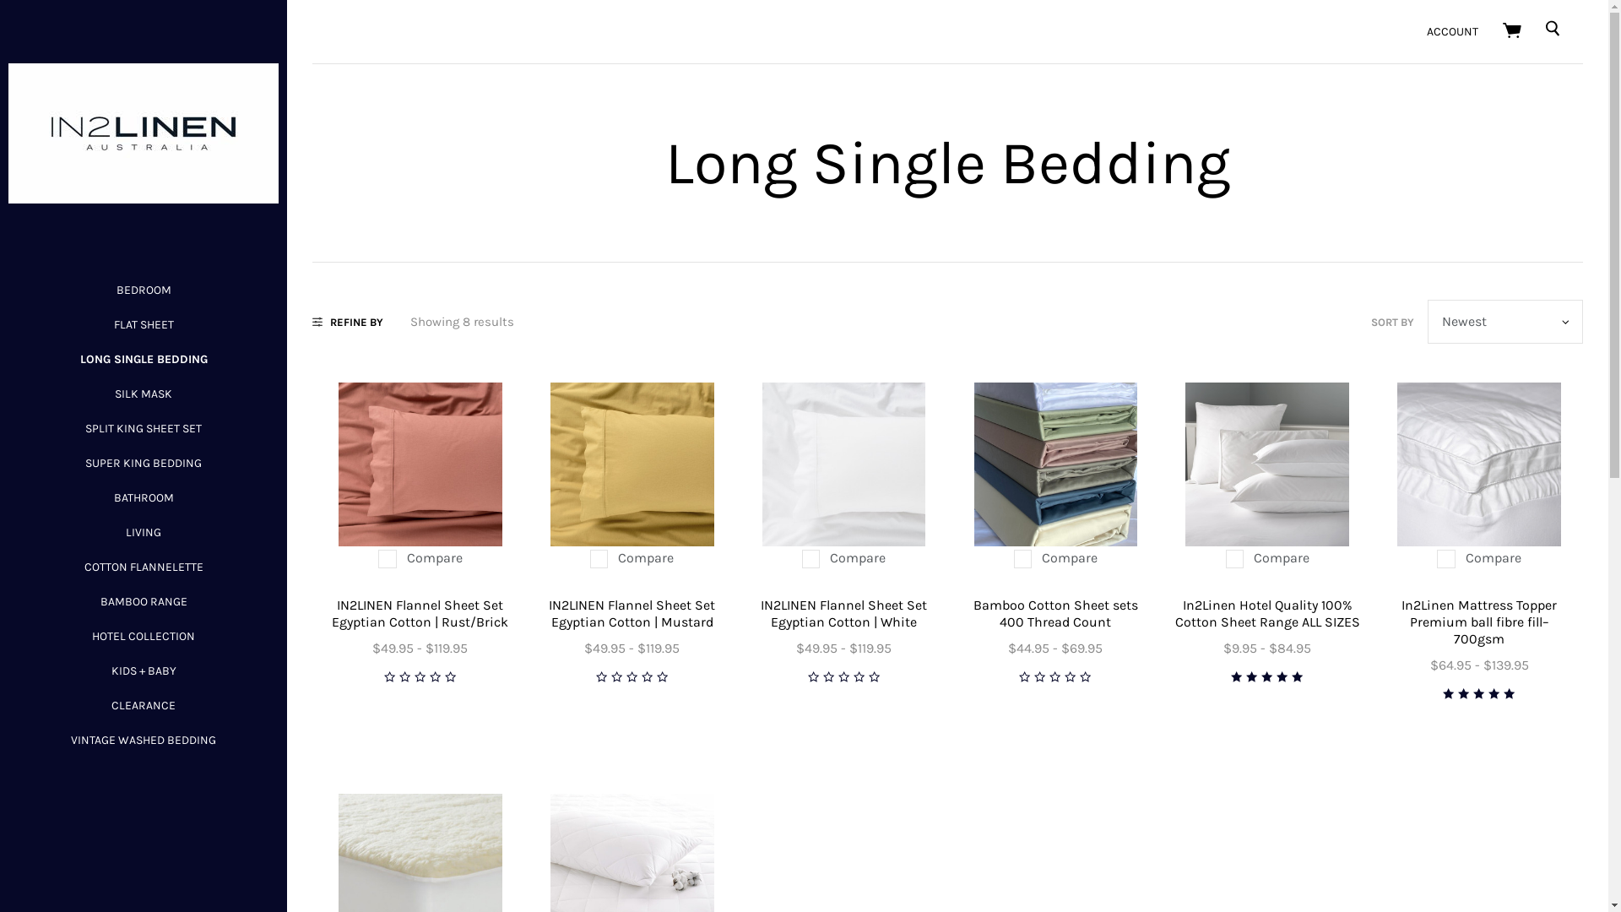  Describe the element at coordinates (844, 613) in the screenshot. I see `IN2LINEN Flannel Sheet Set Egyptian Cotton | White` at that location.